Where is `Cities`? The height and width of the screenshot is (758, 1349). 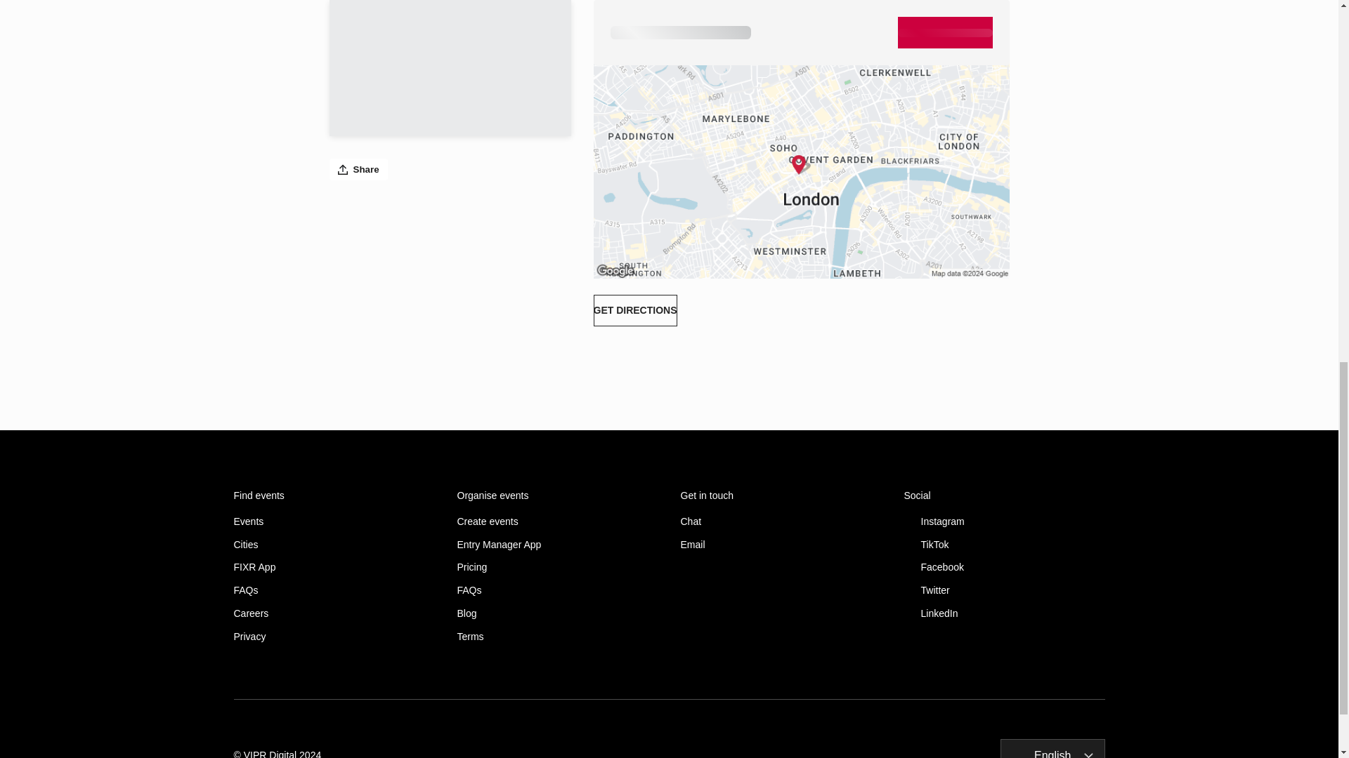
Cities is located at coordinates (334, 545).